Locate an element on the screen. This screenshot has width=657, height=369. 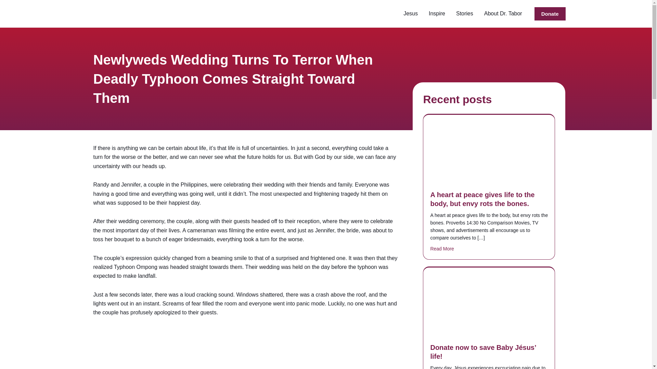
Stories is located at coordinates (465, 14).